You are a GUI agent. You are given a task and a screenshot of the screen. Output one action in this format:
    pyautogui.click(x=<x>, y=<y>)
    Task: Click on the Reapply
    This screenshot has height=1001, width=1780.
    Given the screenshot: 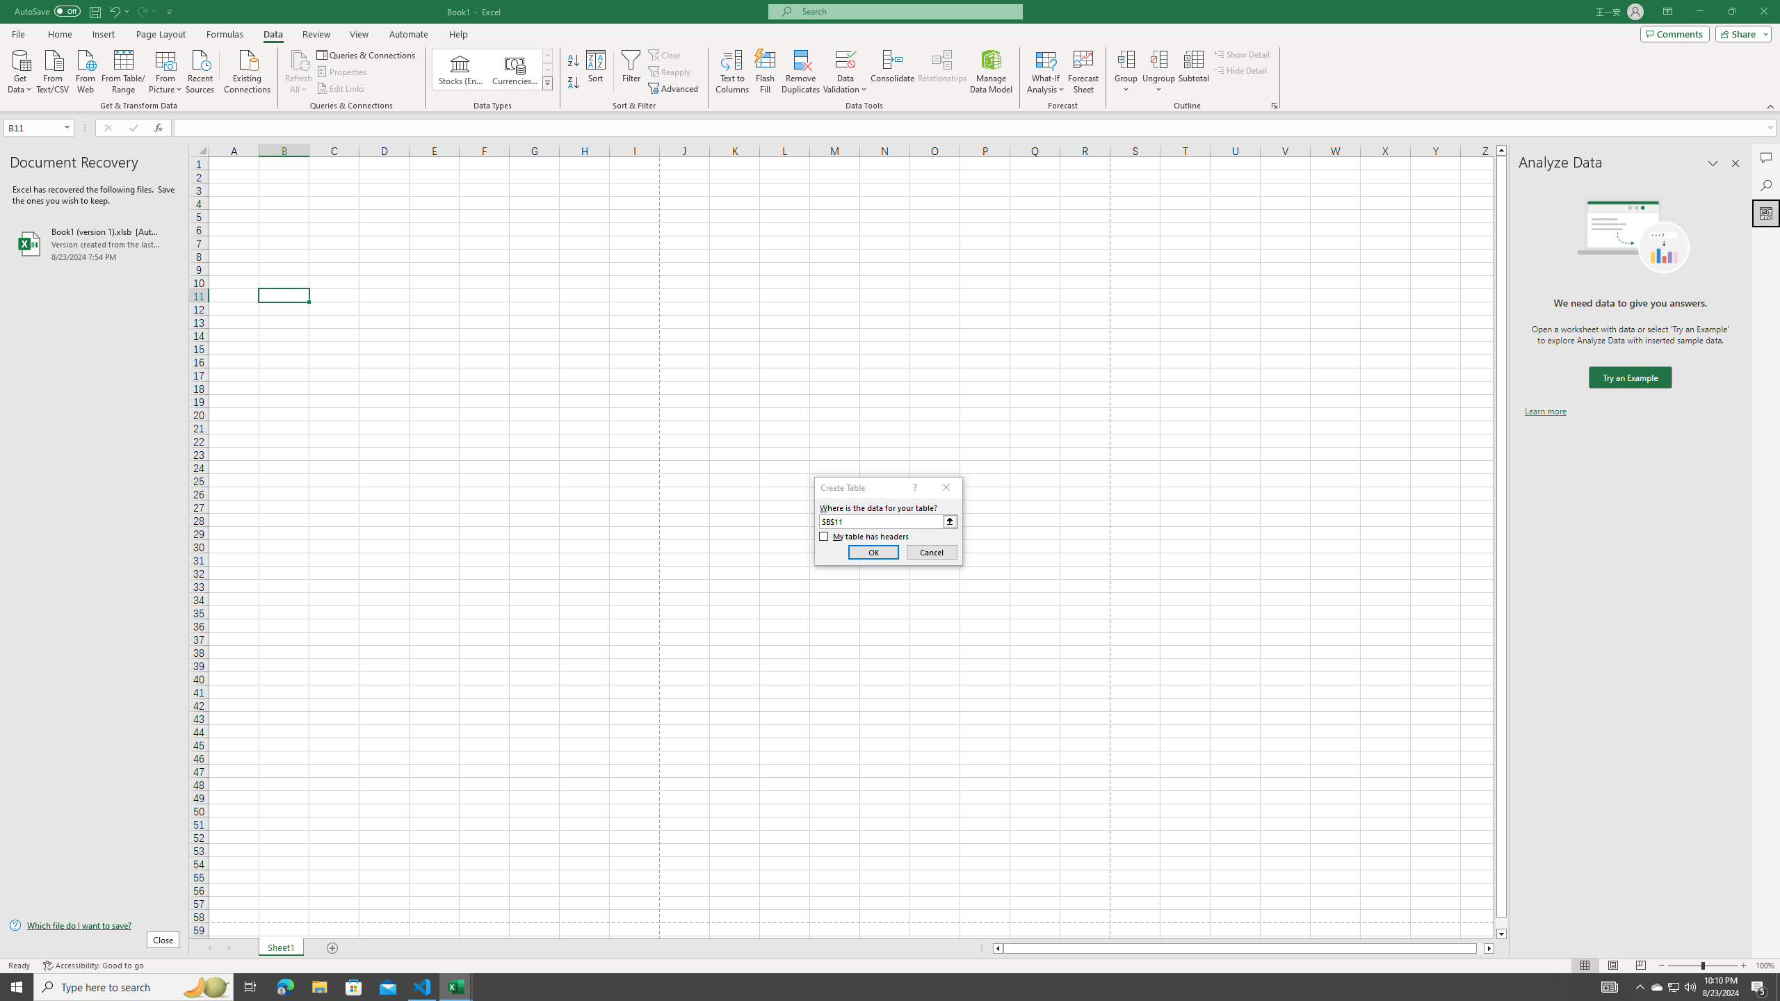 What is the action you would take?
    pyautogui.click(x=670, y=72)
    